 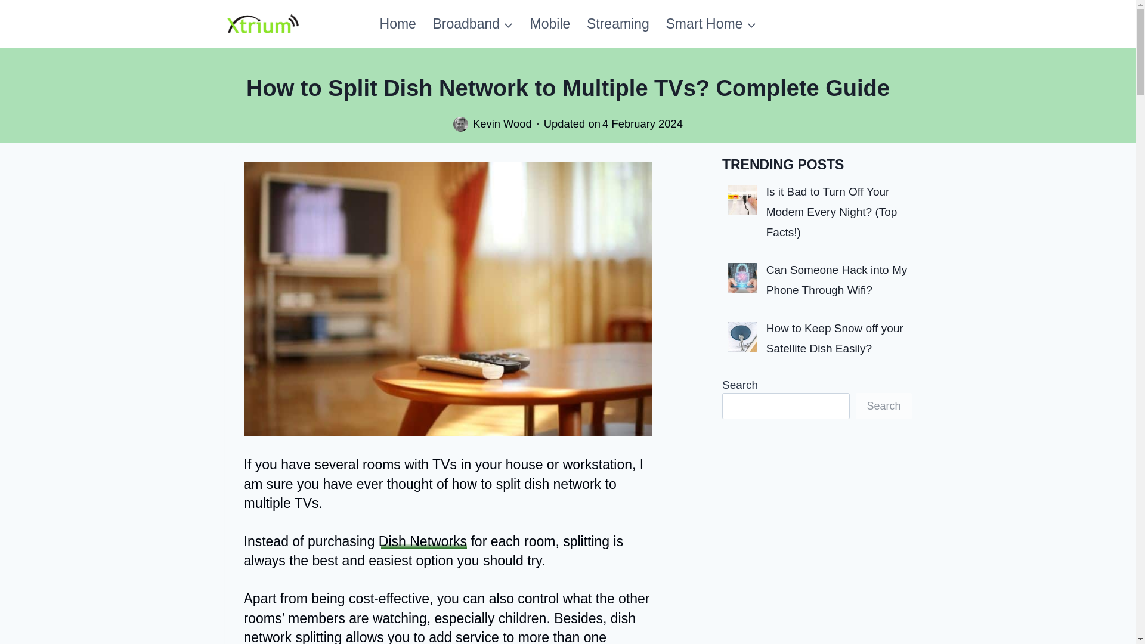 I want to click on Search, so click(x=883, y=405).